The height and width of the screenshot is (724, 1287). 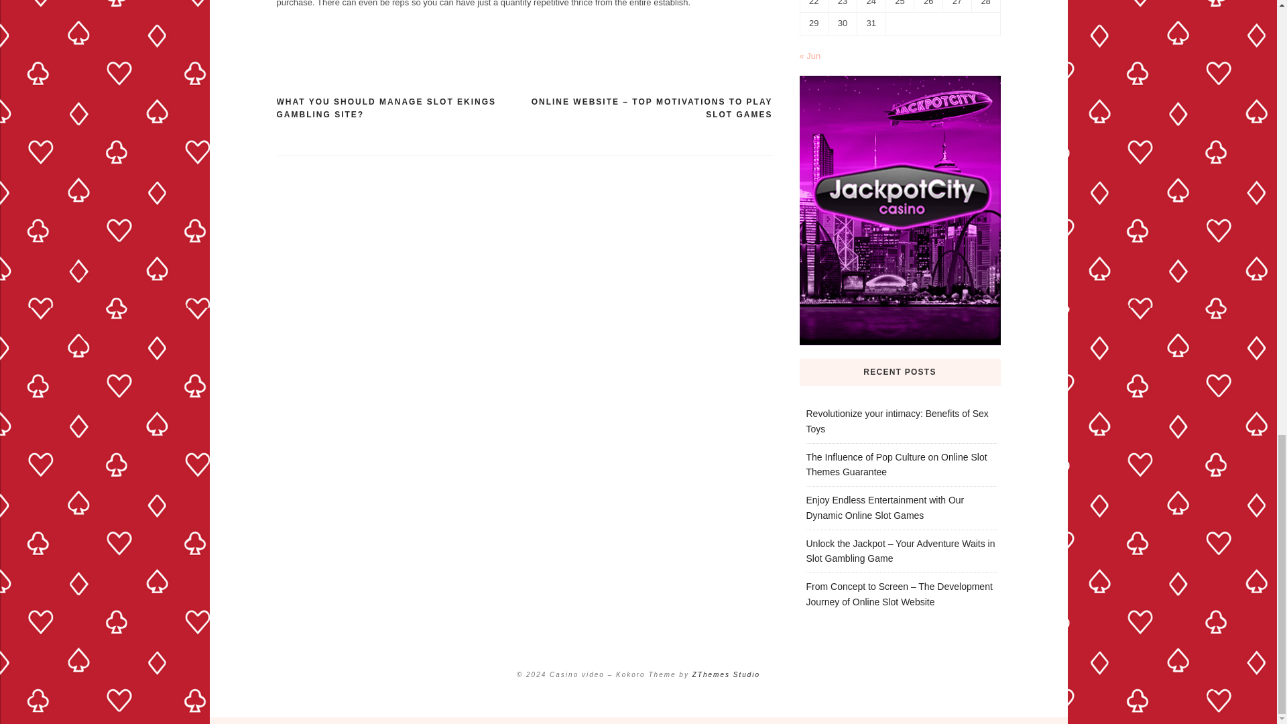 What do you see at coordinates (400, 109) in the screenshot?
I see `WHAT YOU SHOULD MANAGE SLOT EKINGS GAMBLING SITE?` at bounding box center [400, 109].